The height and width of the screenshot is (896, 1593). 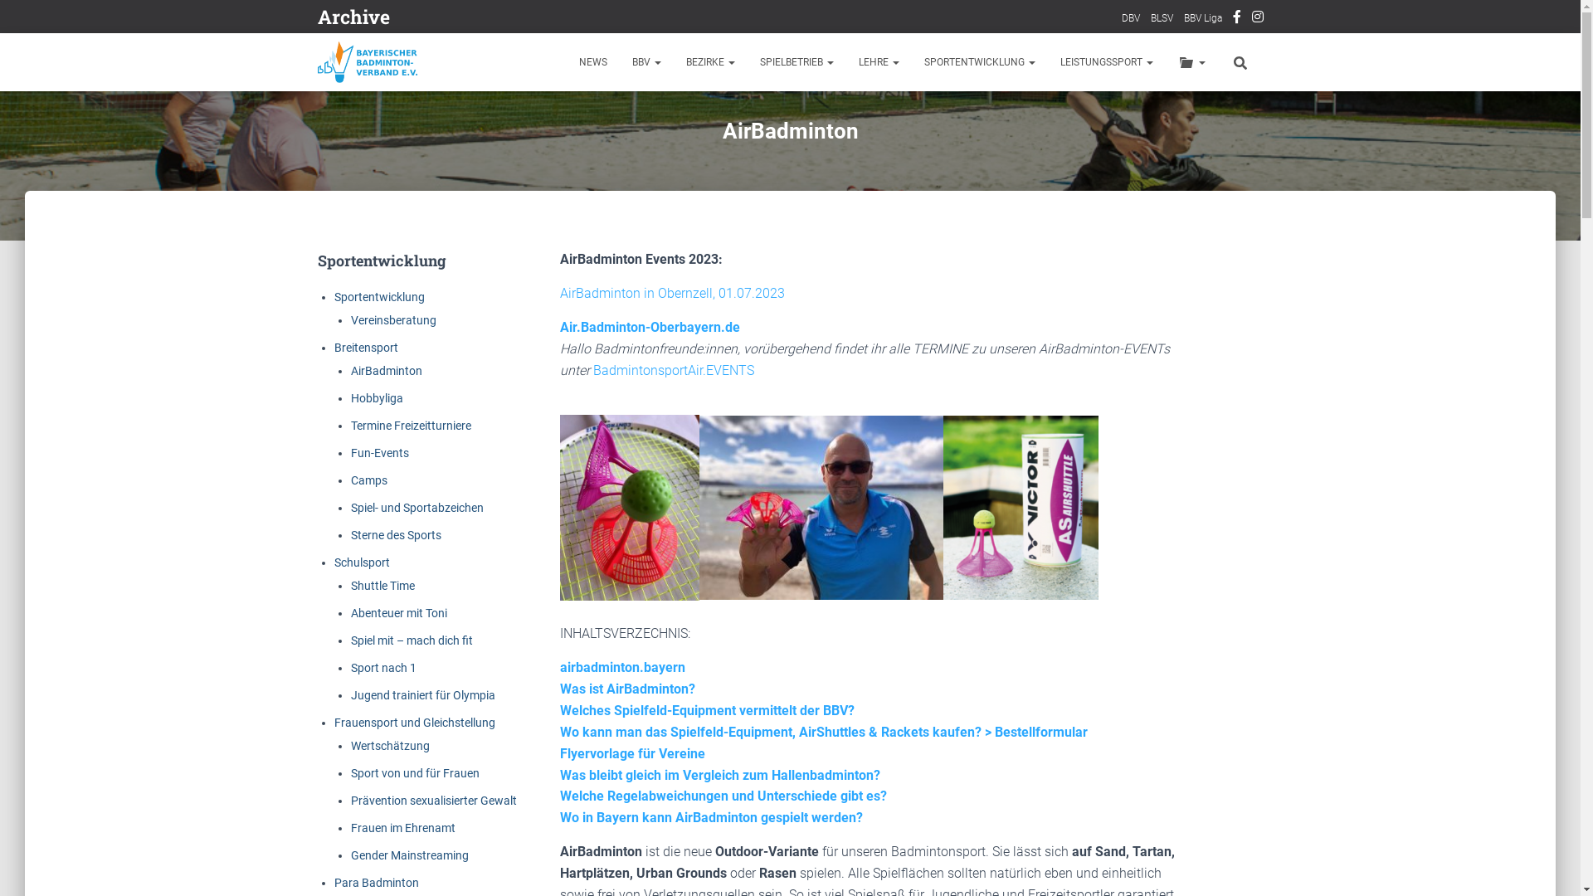 What do you see at coordinates (650, 327) in the screenshot?
I see `Air.Badminton-Oberbayern.de` at bounding box center [650, 327].